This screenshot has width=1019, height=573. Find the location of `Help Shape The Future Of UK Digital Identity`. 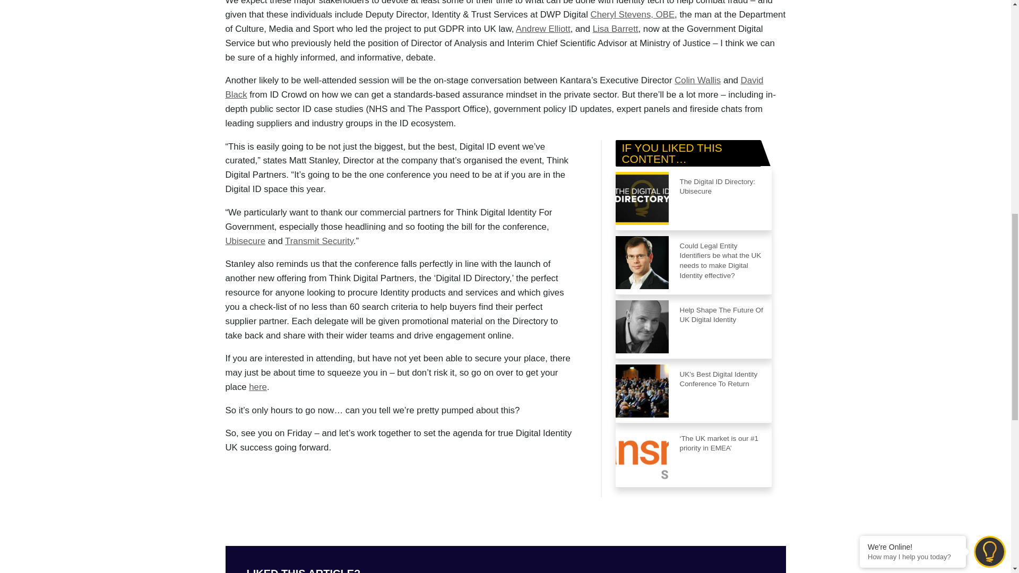

Help Shape The Future Of UK Digital Identity is located at coordinates (722, 327).